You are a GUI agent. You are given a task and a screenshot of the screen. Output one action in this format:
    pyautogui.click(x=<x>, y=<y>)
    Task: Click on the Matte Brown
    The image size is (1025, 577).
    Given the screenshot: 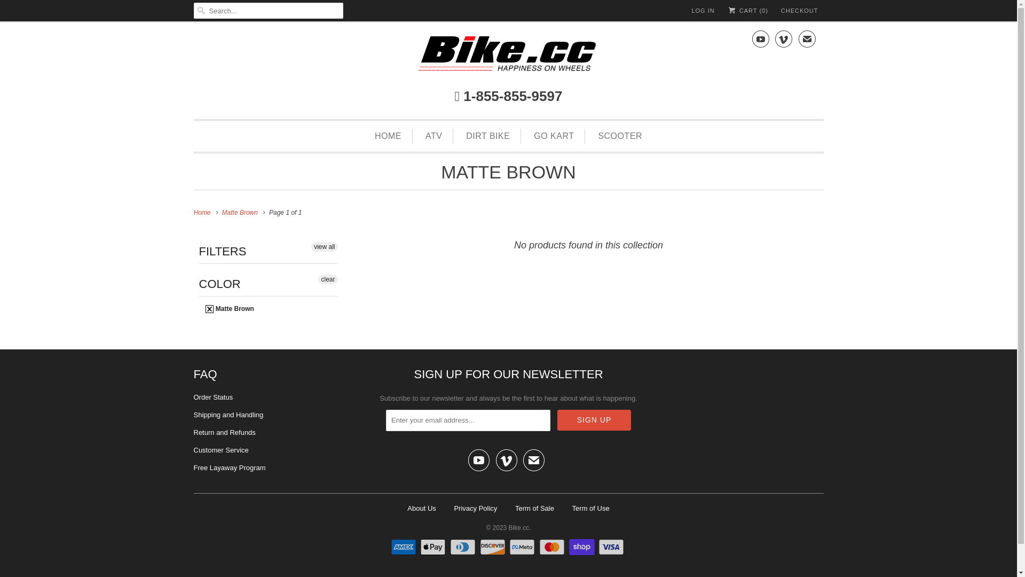 What is the action you would take?
    pyautogui.click(x=230, y=309)
    